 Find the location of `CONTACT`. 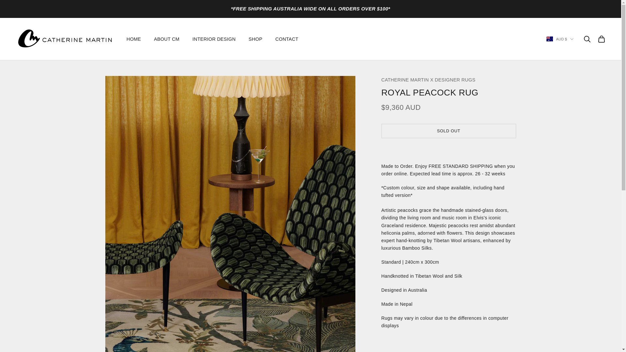

CONTACT is located at coordinates (287, 39).